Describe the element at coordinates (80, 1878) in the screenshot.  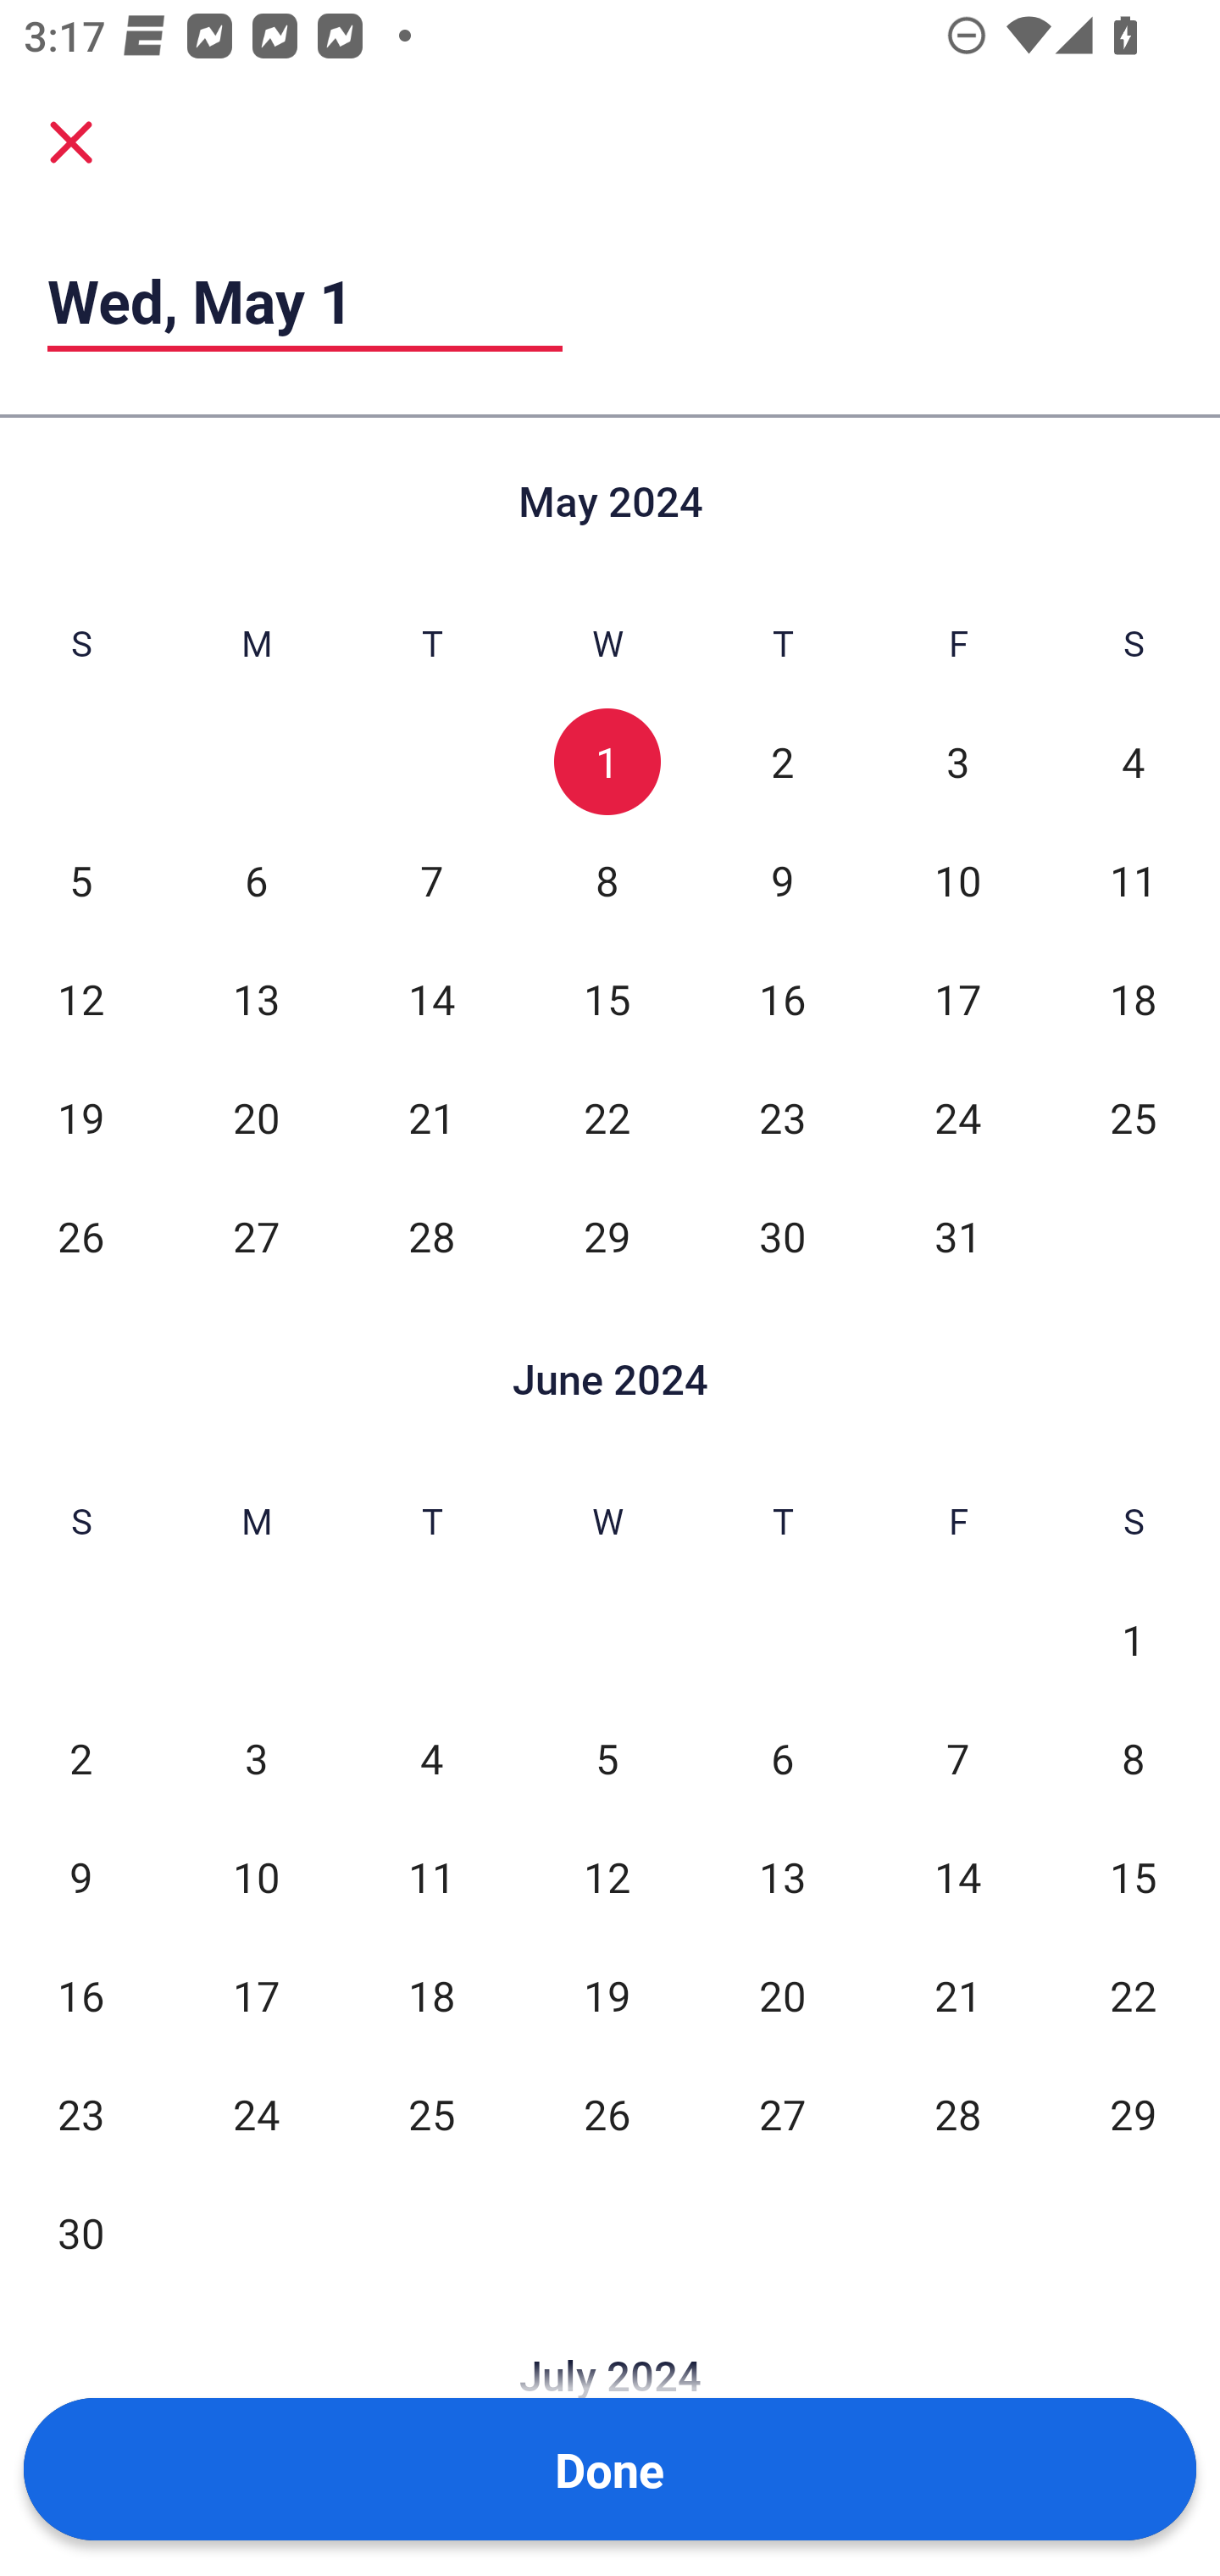
I see `9 Sun, Jun 9, Not Selected` at that location.